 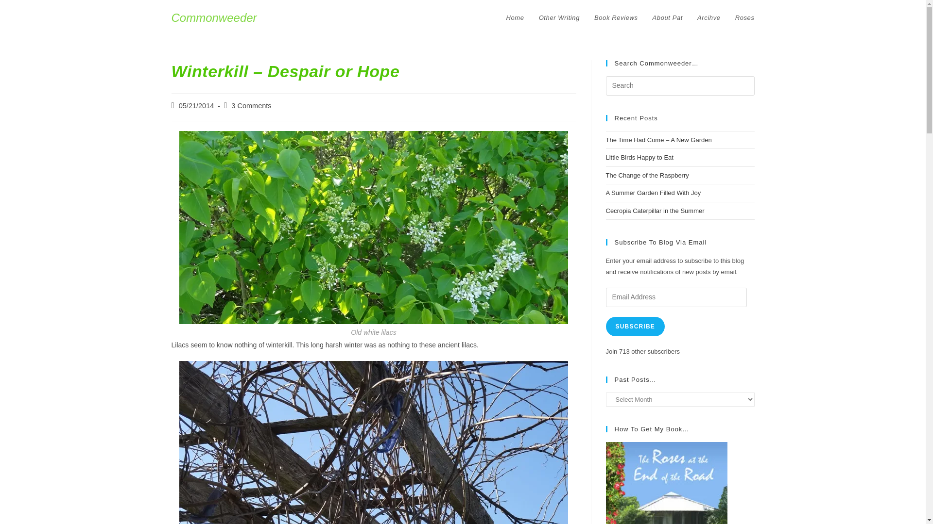 I want to click on 3 Comments, so click(x=251, y=105).